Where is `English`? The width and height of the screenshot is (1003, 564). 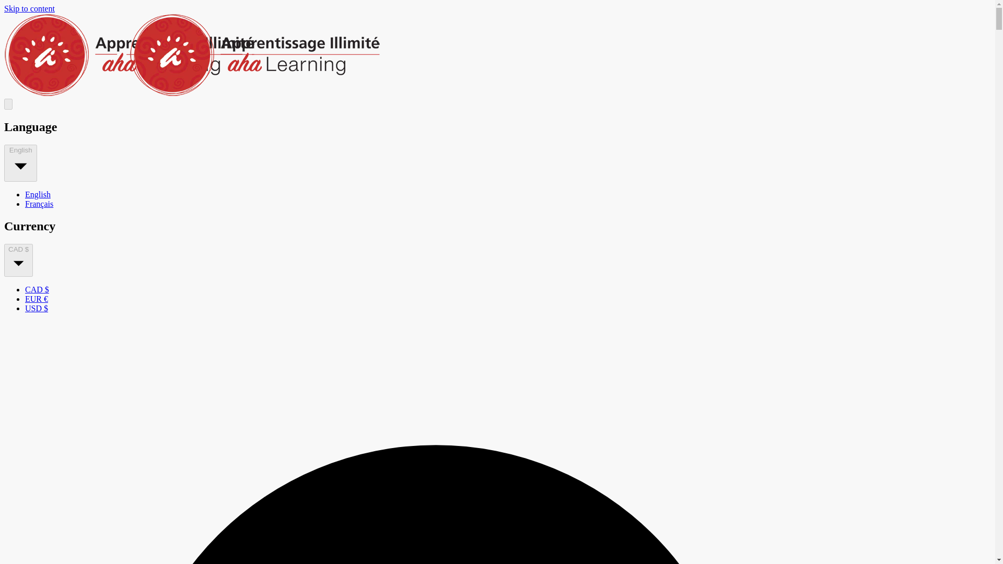 English is located at coordinates (20, 163).